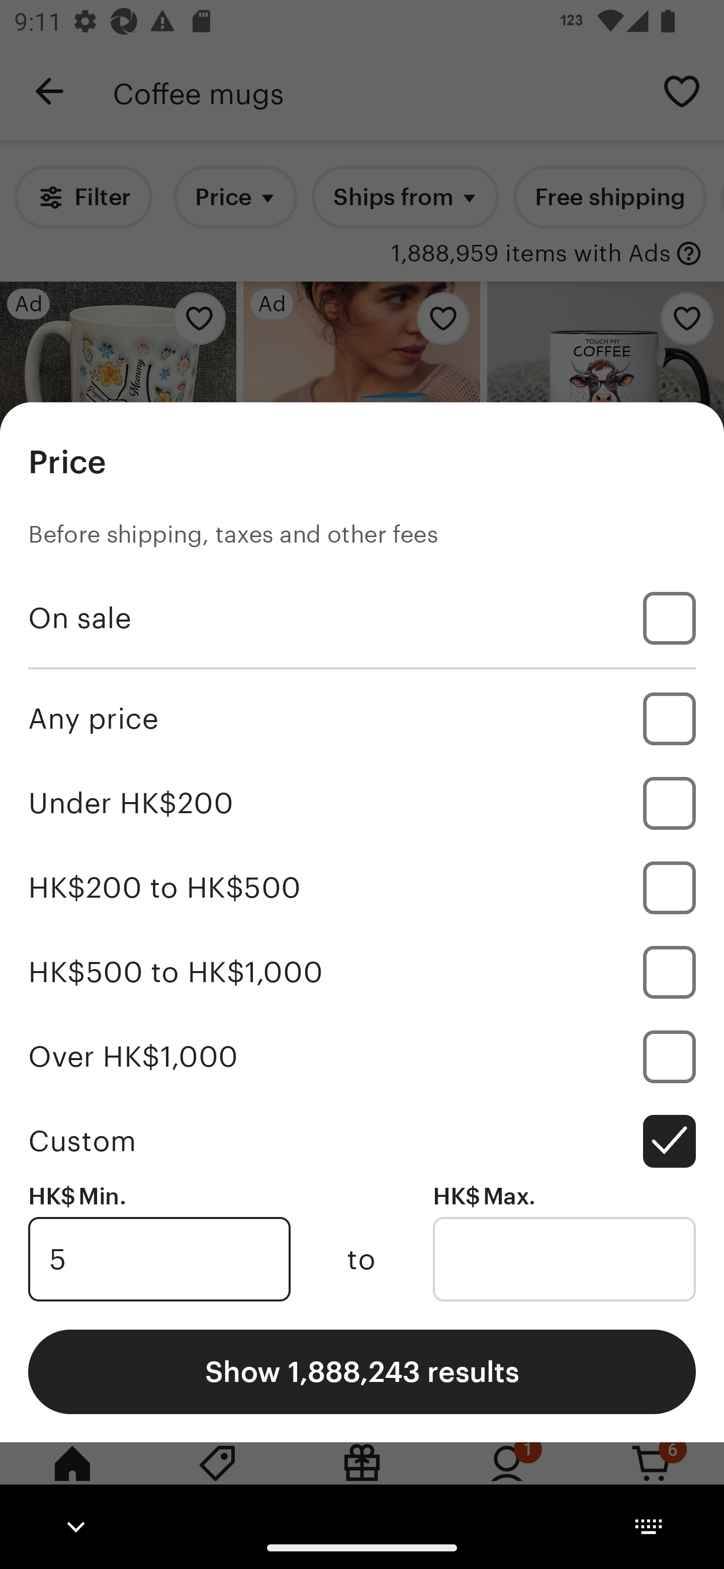 The image size is (724, 1569). What do you see at coordinates (362, 888) in the screenshot?
I see `HK$200 to HK$500` at bounding box center [362, 888].